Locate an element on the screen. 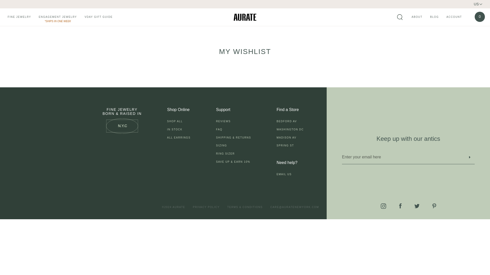 The image size is (490, 275). BLOG is located at coordinates (434, 17).